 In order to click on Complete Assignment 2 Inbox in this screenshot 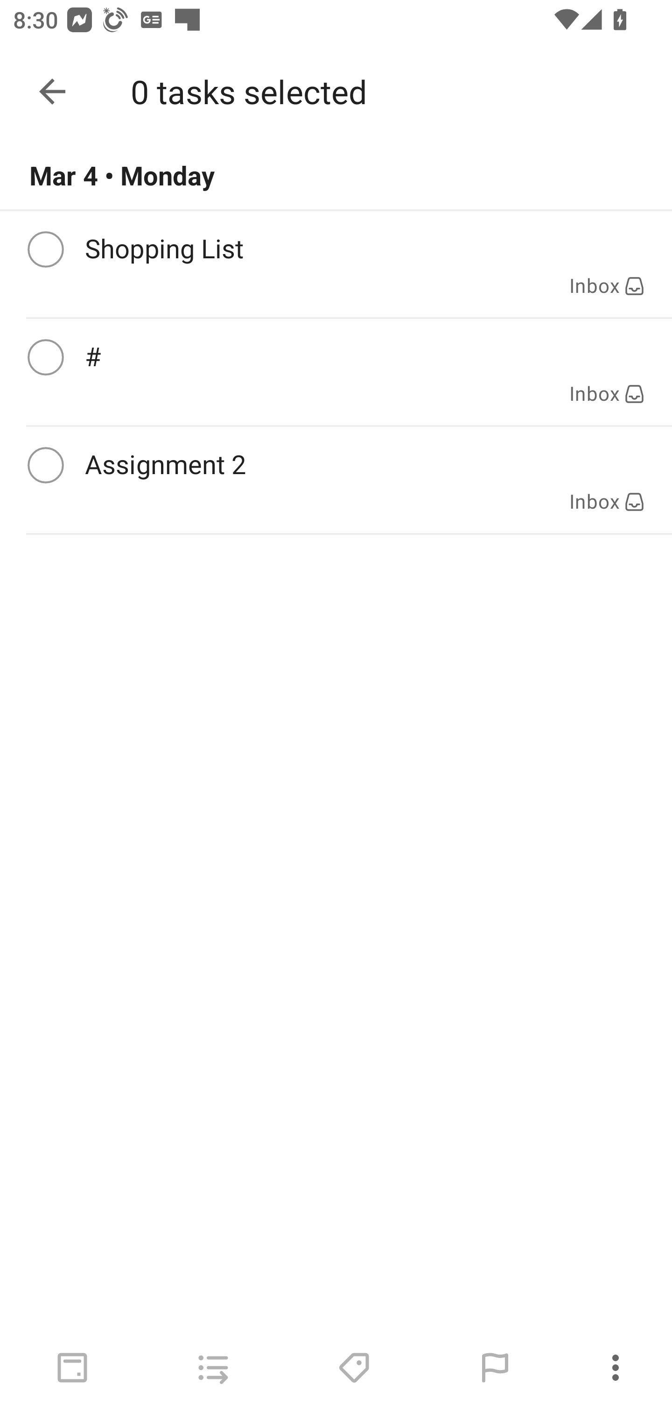, I will do `click(336, 480)`.